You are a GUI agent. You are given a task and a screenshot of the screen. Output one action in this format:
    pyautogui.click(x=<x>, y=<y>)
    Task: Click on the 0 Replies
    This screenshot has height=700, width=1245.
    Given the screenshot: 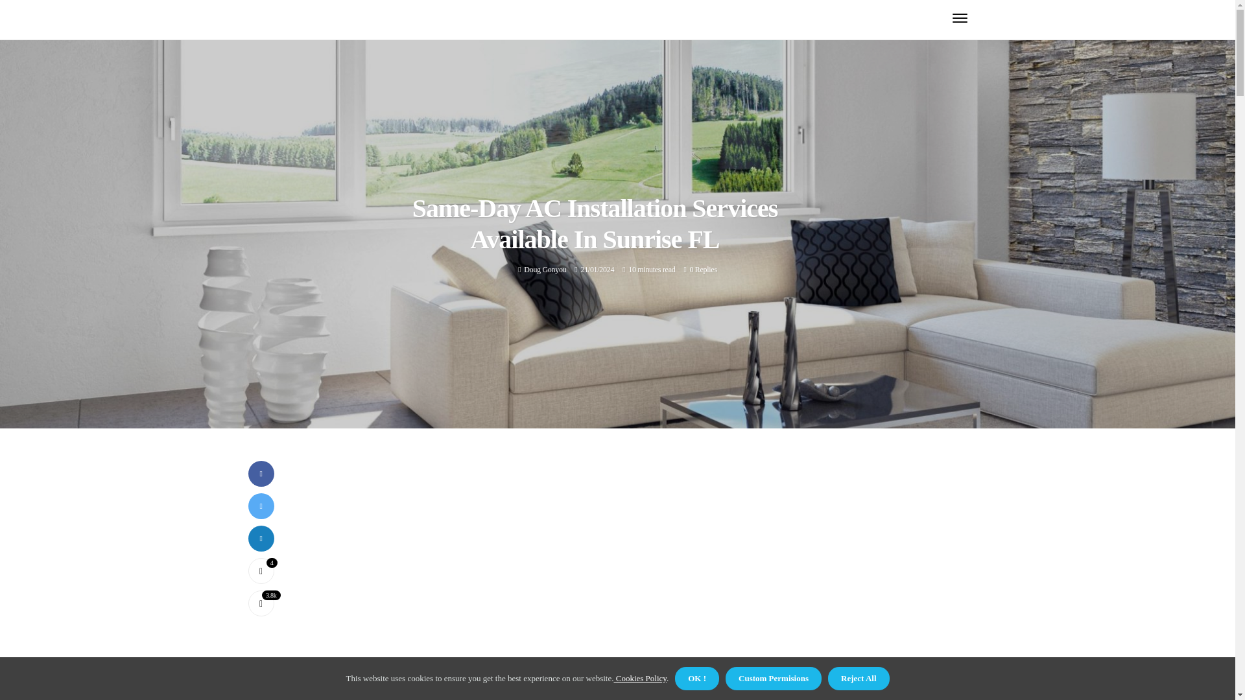 What is the action you would take?
    pyautogui.click(x=703, y=270)
    